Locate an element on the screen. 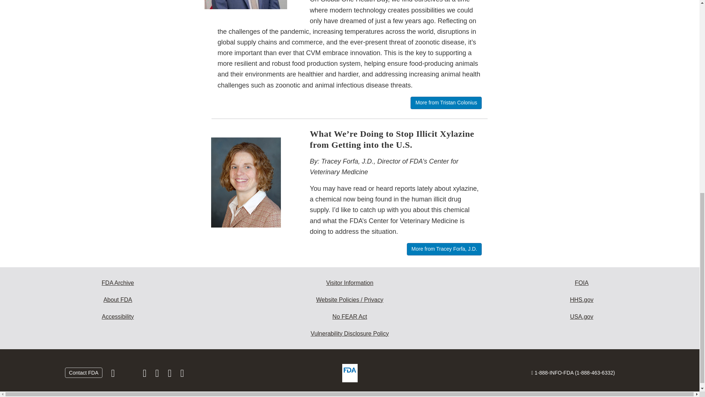 The image size is (705, 397). Follow FDA on Facebook is located at coordinates (114, 375).